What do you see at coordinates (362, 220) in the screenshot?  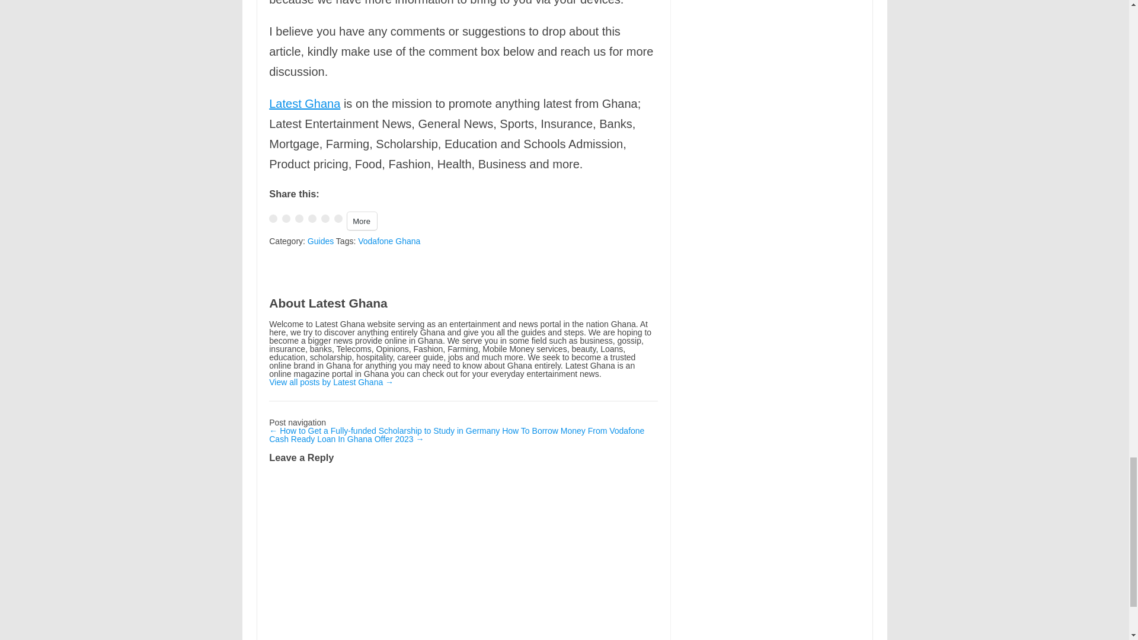 I see `More` at bounding box center [362, 220].